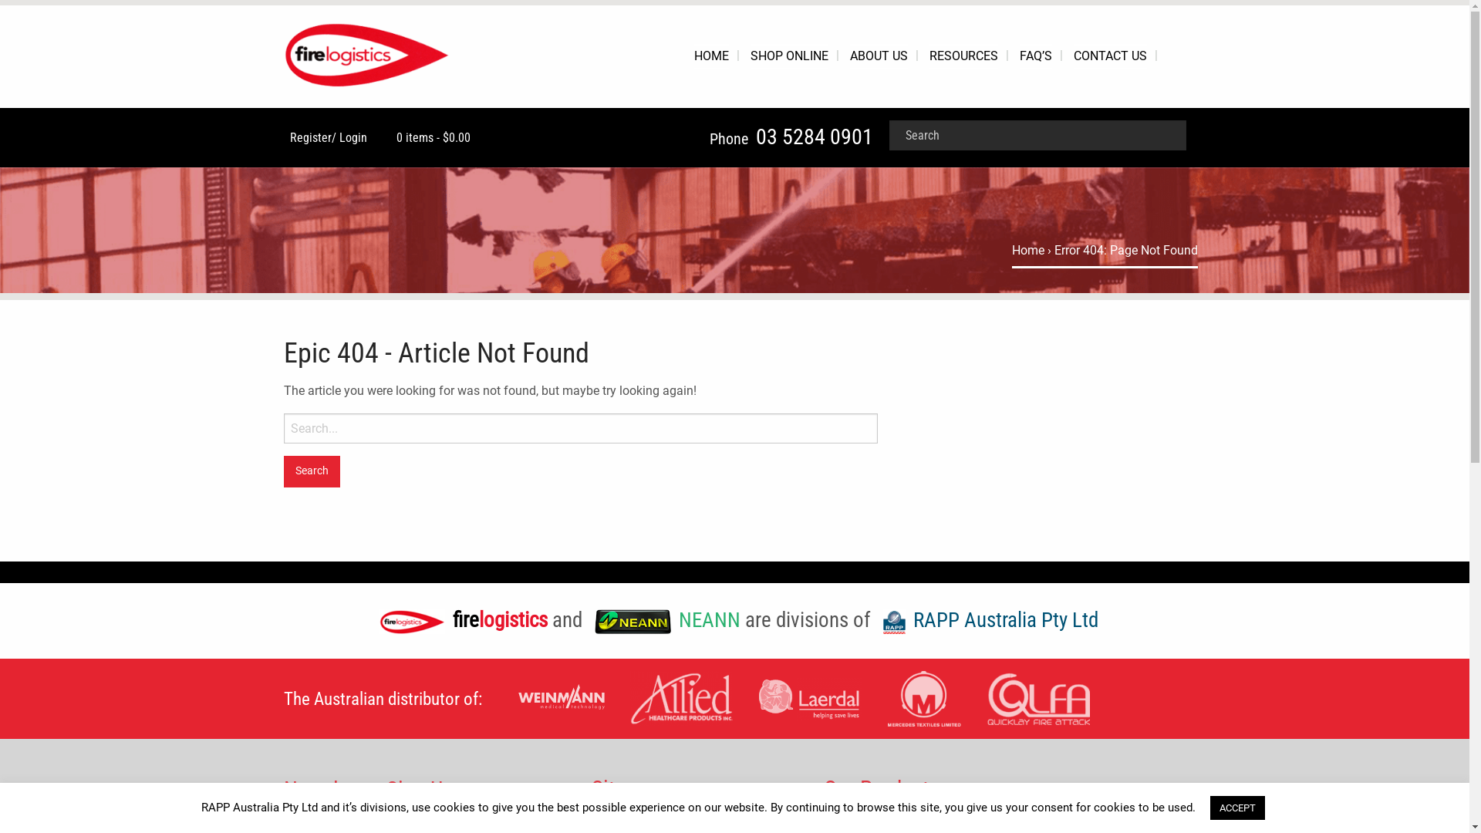 The height and width of the screenshot is (833, 1481). Describe the element at coordinates (1111, 57) in the screenshot. I see `CONTACT US` at that location.